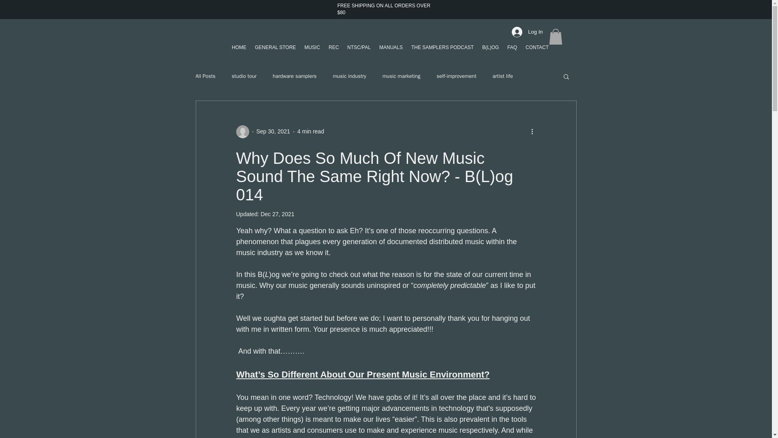  I want to click on CONTACT, so click(536, 47).